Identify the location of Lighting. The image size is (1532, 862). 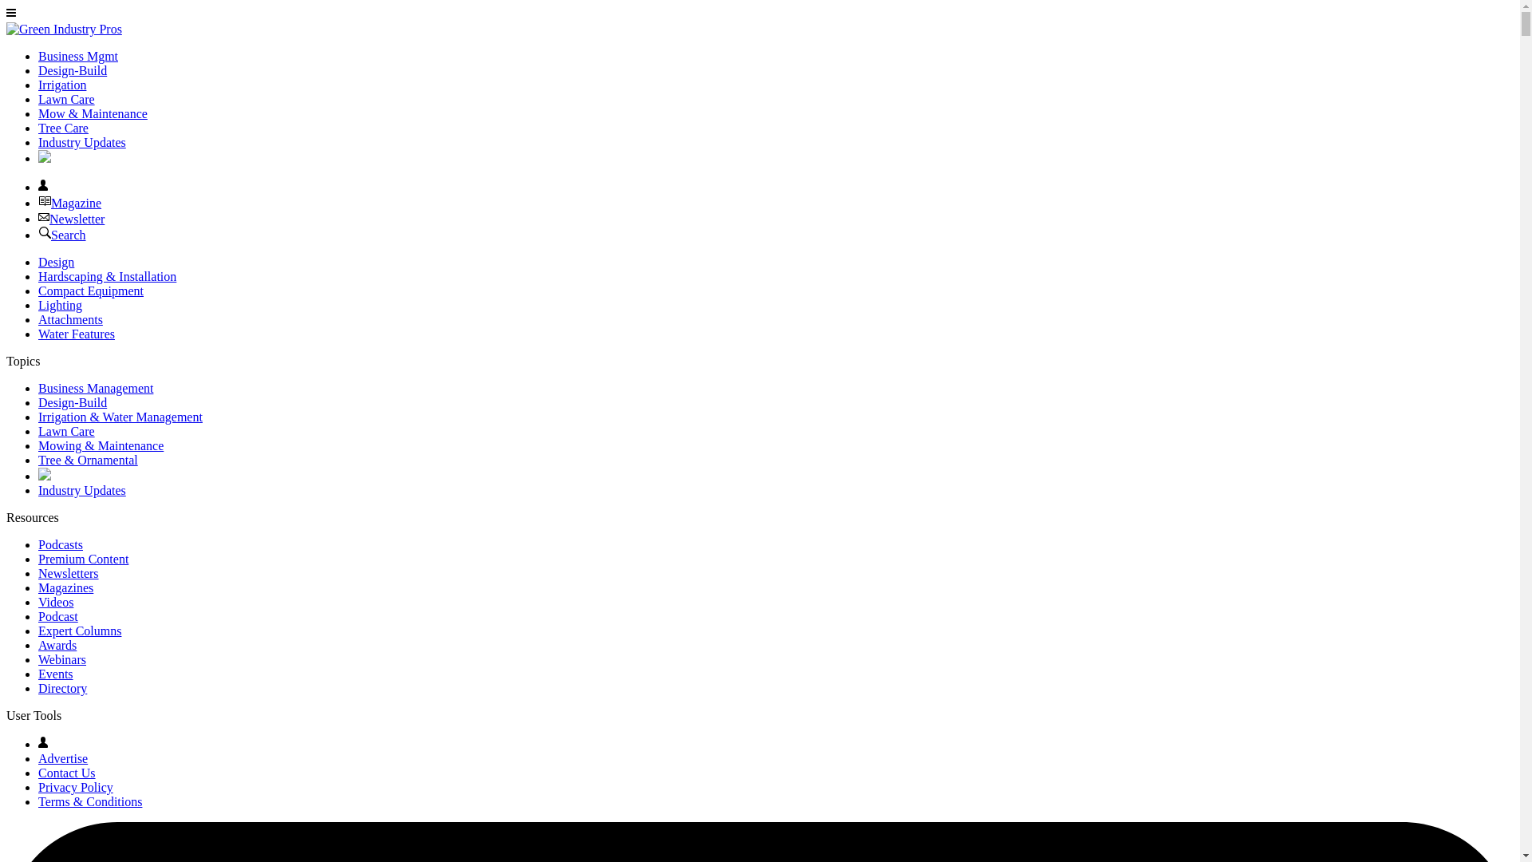
(61, 305).